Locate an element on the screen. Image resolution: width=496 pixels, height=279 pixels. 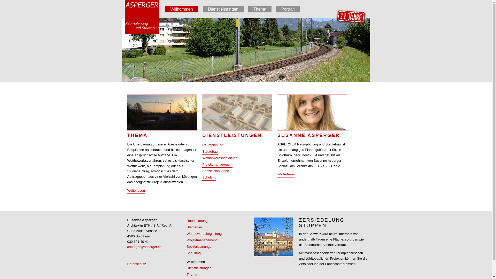
Schulung is located at coordinates (193, 253).